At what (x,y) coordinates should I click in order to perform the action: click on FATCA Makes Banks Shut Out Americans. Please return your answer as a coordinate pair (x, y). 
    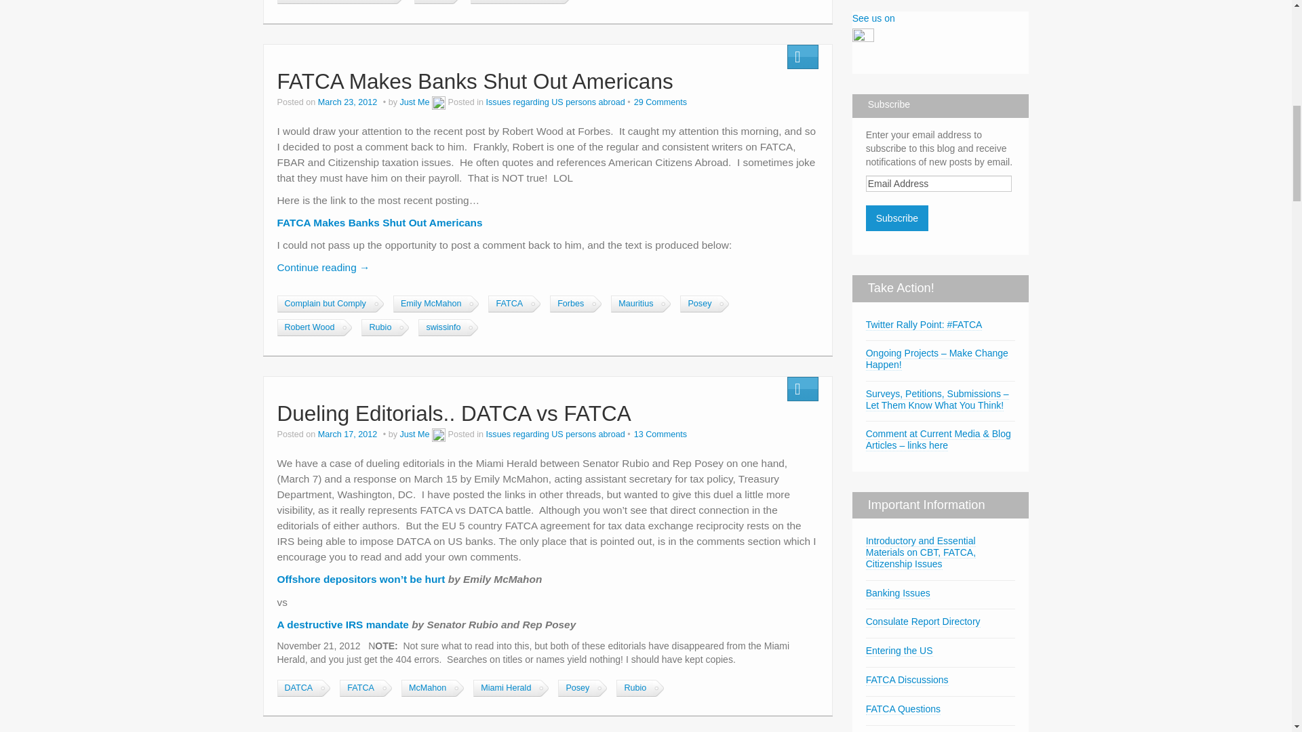
    Looking at the image, I should click on (475, 81).